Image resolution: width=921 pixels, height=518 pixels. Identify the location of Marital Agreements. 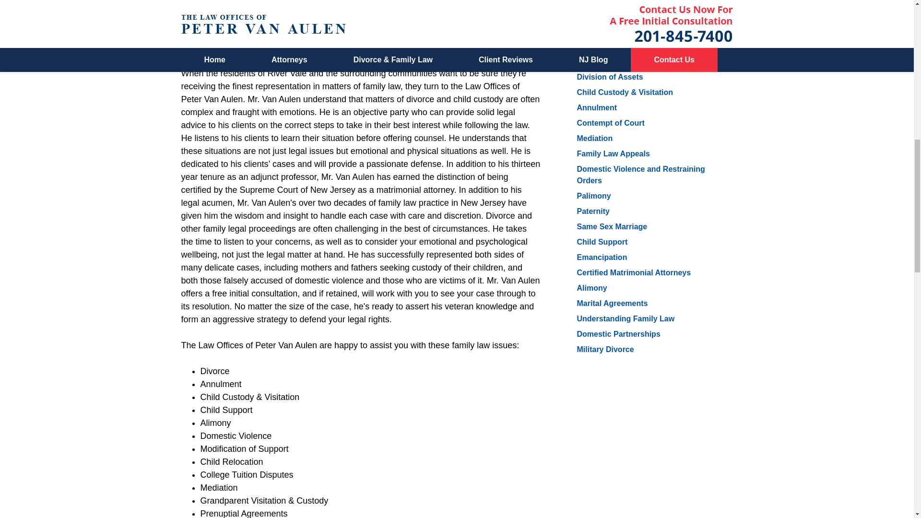
(612, 303).